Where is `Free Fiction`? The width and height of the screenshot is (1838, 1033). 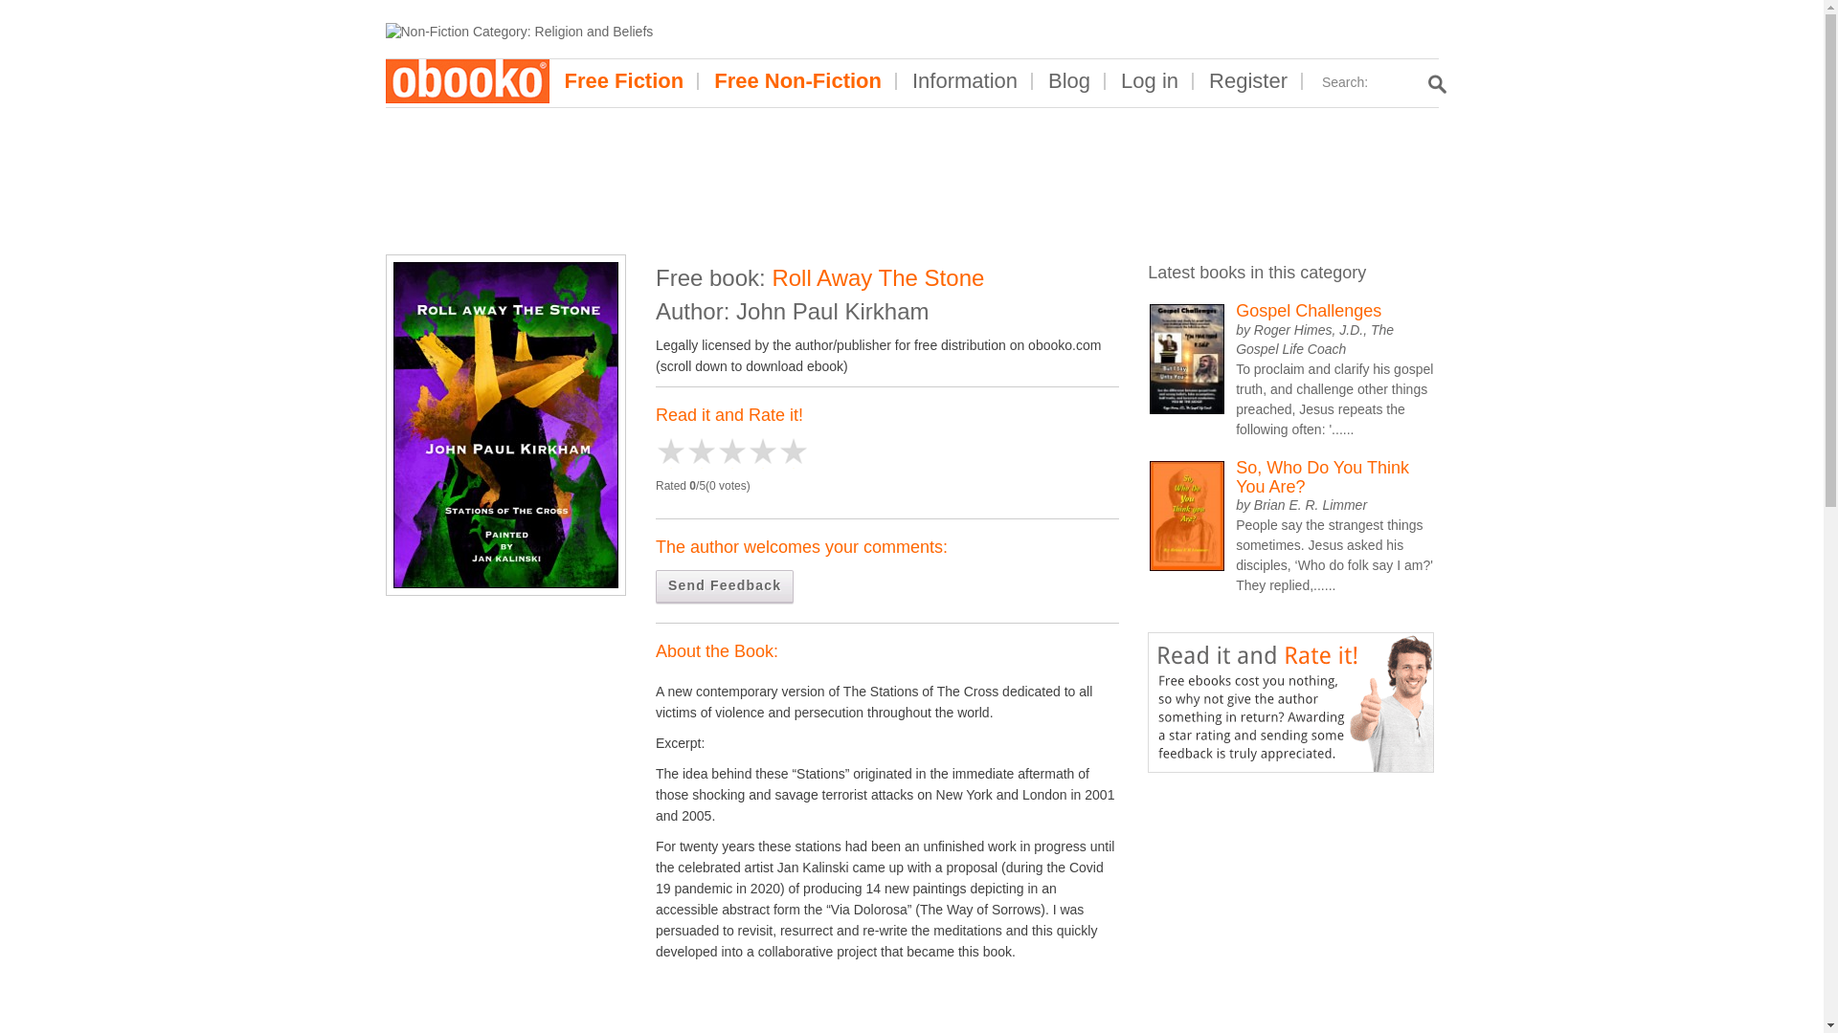 Free Fiction is located at coordinates (624, 80).